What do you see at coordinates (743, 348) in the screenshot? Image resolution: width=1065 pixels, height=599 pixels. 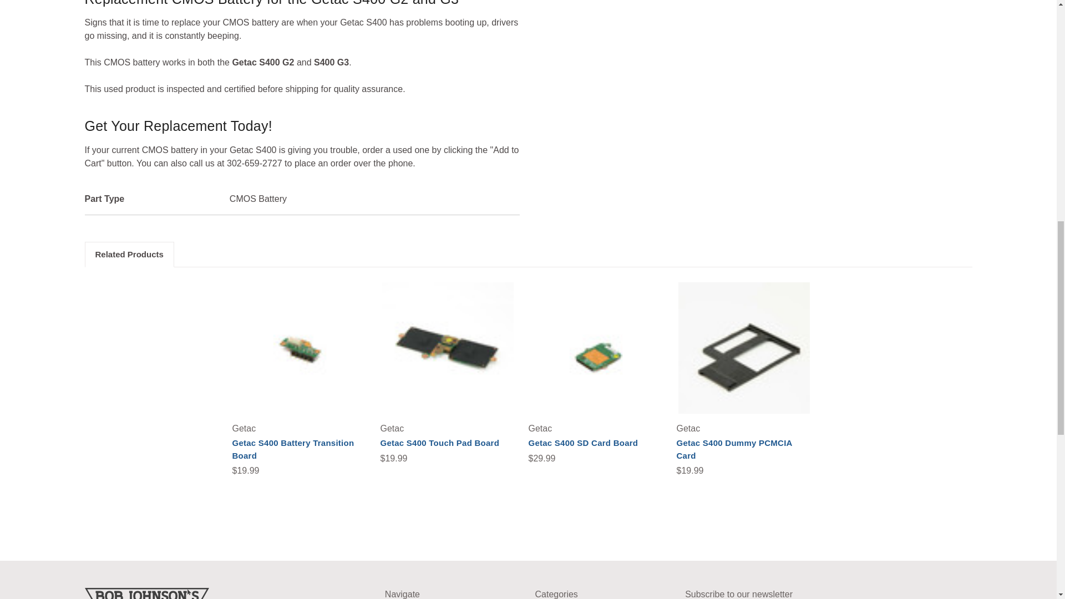 I see `Getac S400 dummy PCMCIA card` at bounding box center [743, 348].